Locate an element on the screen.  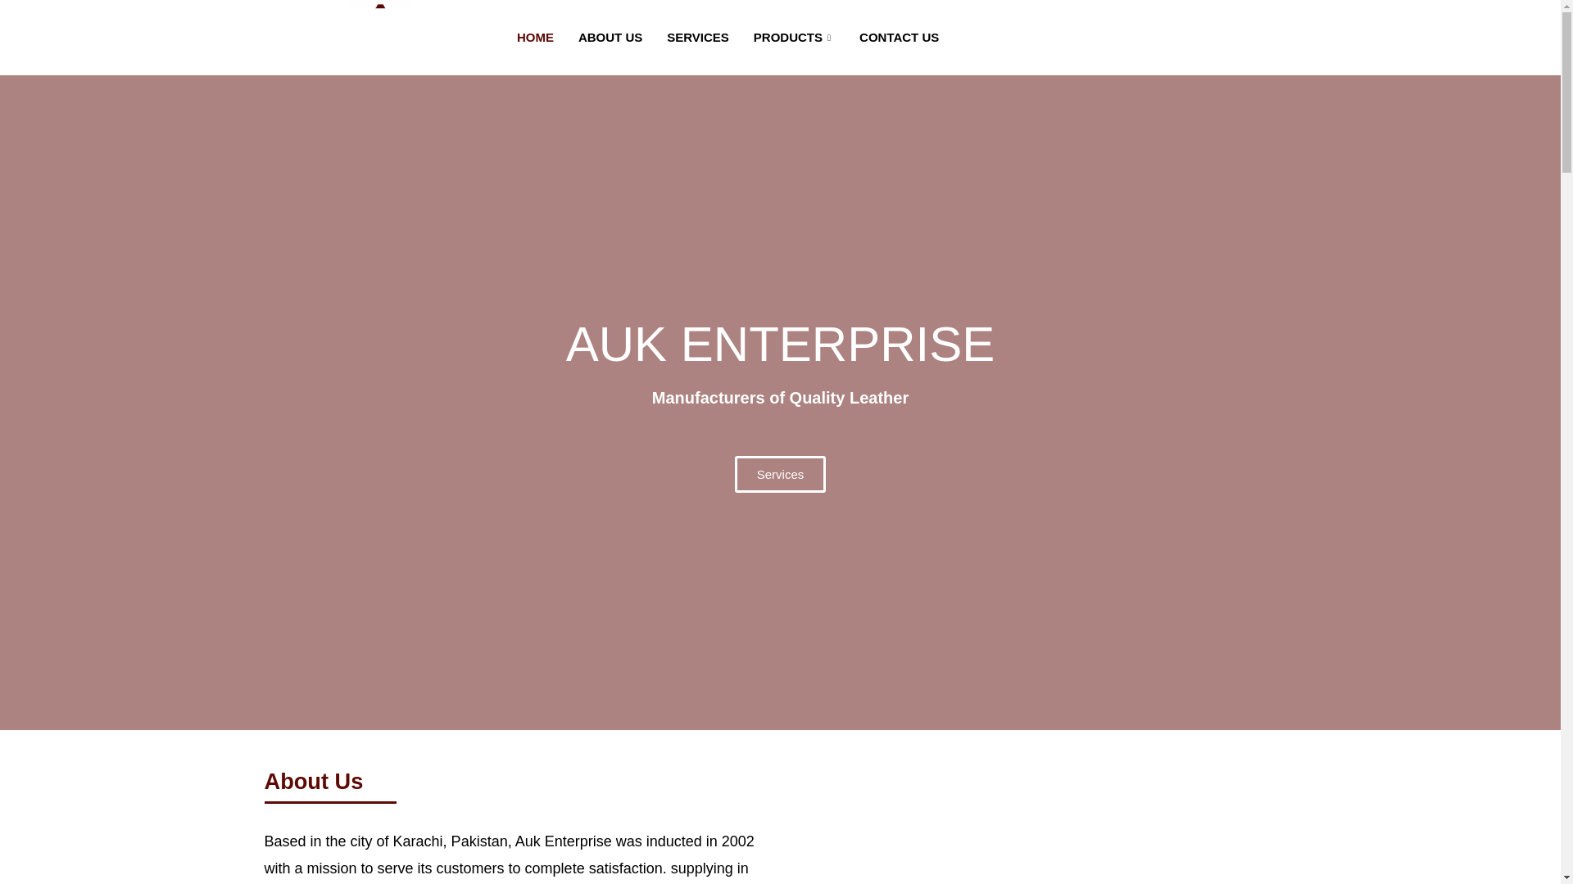
ABOUT US is located at coordinates (610, 38).